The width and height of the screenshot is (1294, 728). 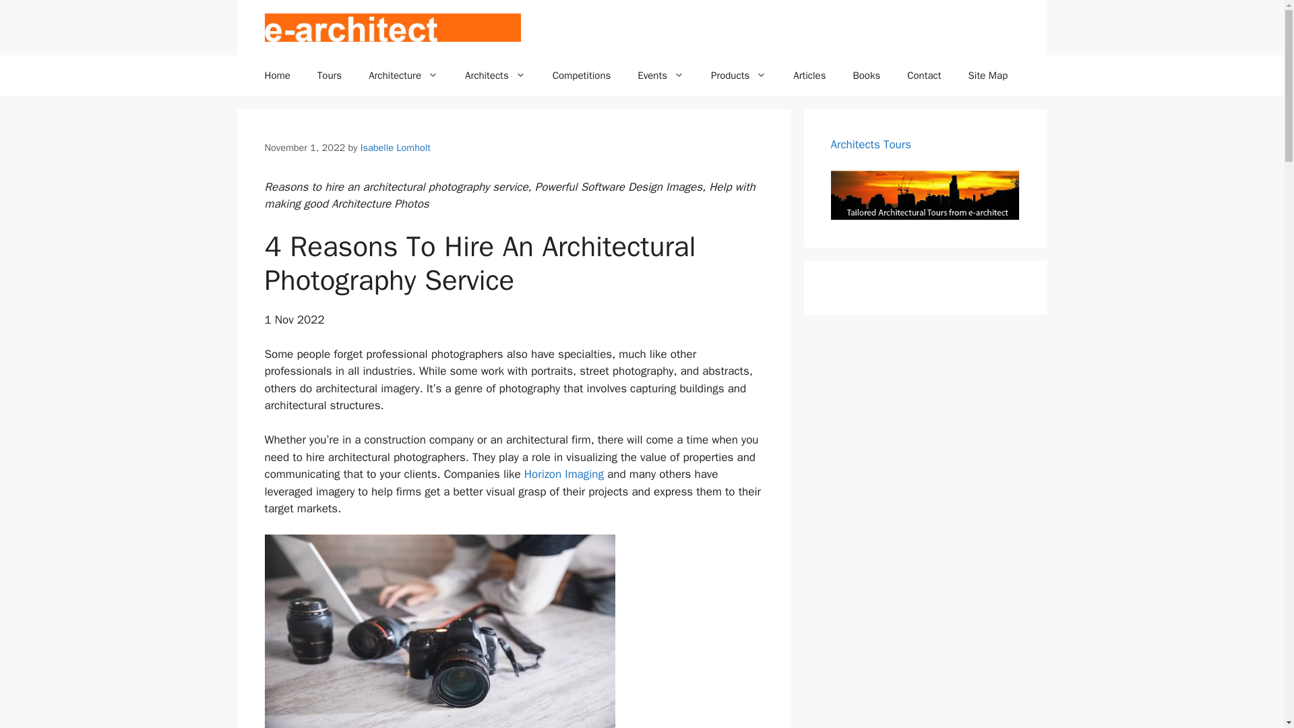 I want to click on Tours, so click(x=329, y=75).